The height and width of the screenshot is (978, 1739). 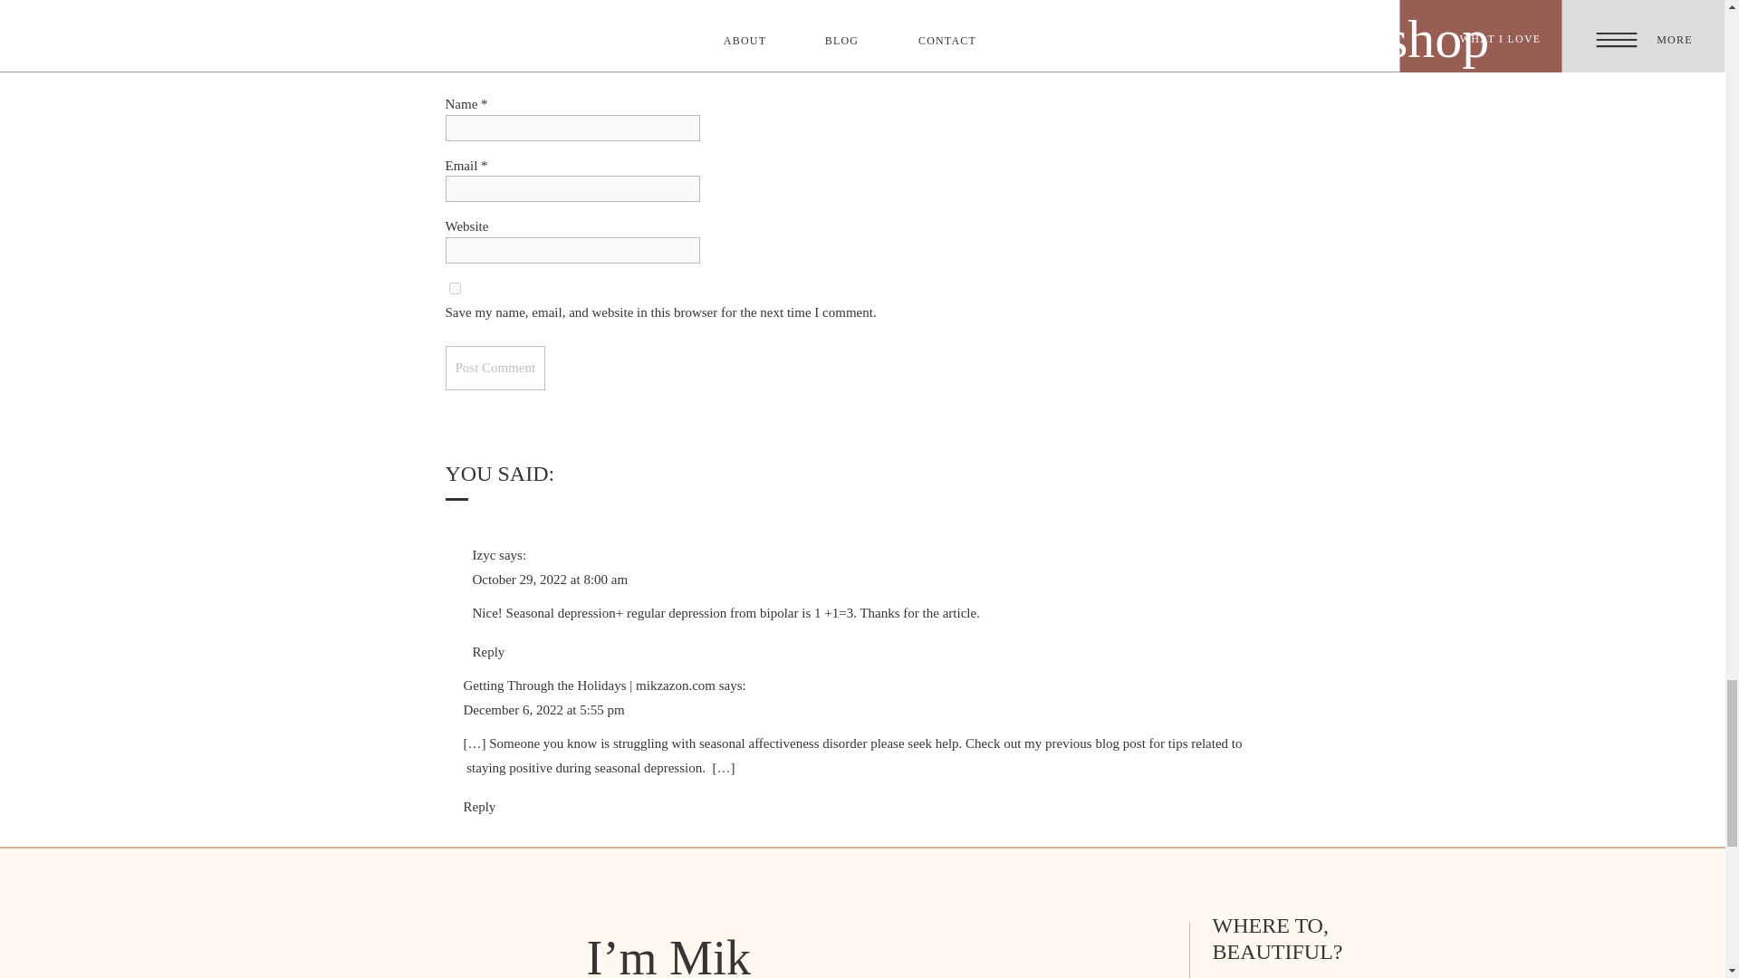 What do you see at coordinates (455, 288) in the screenshot?
I see `yes` at bounding box center [455, 288].